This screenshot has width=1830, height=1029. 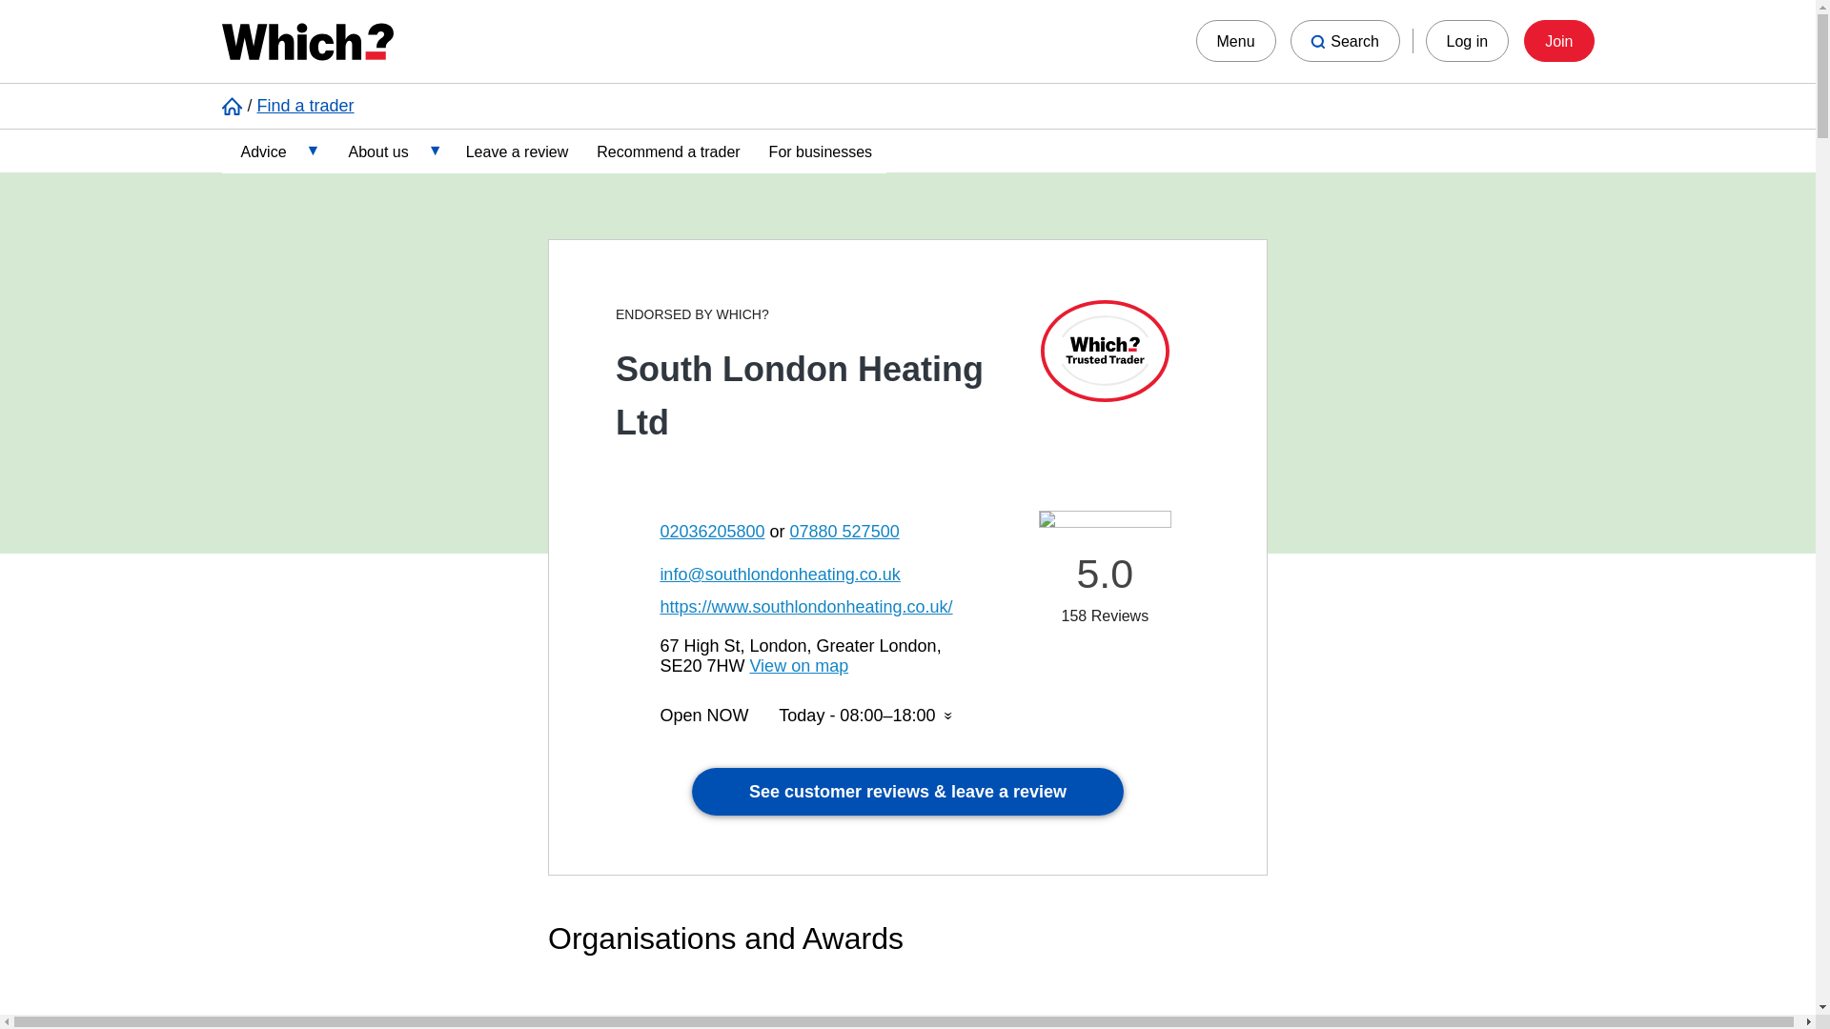 What do you see at coordinates (357, 401) in the screenshot?
I see `Hiring a trader` at bounding box center [357, 401].